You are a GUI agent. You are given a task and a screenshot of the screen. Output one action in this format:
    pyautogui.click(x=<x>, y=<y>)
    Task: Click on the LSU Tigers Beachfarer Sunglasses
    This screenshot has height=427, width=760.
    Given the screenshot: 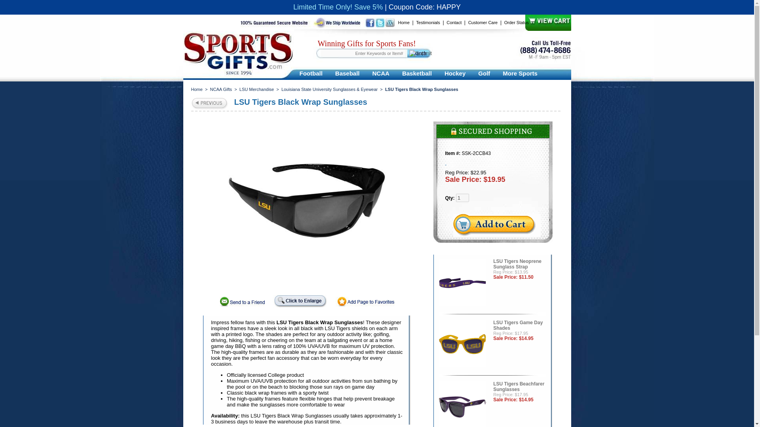 What is the action you would take?
    pyautogui.click(x=462, y=404)
    